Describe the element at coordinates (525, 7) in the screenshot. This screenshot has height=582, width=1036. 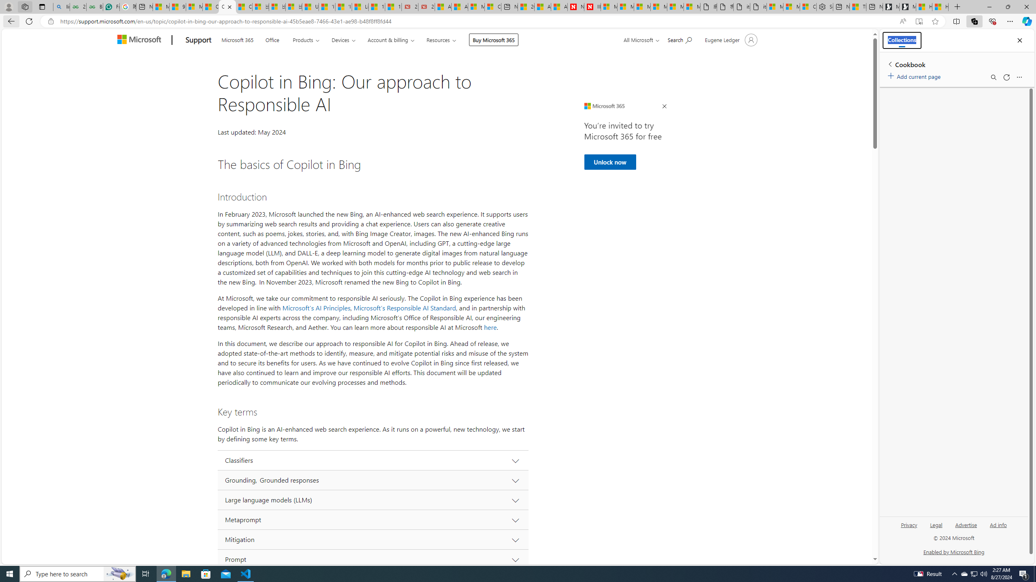
I see `20 Ways to Boost Your Protein Intake at Every Meal` at that location.